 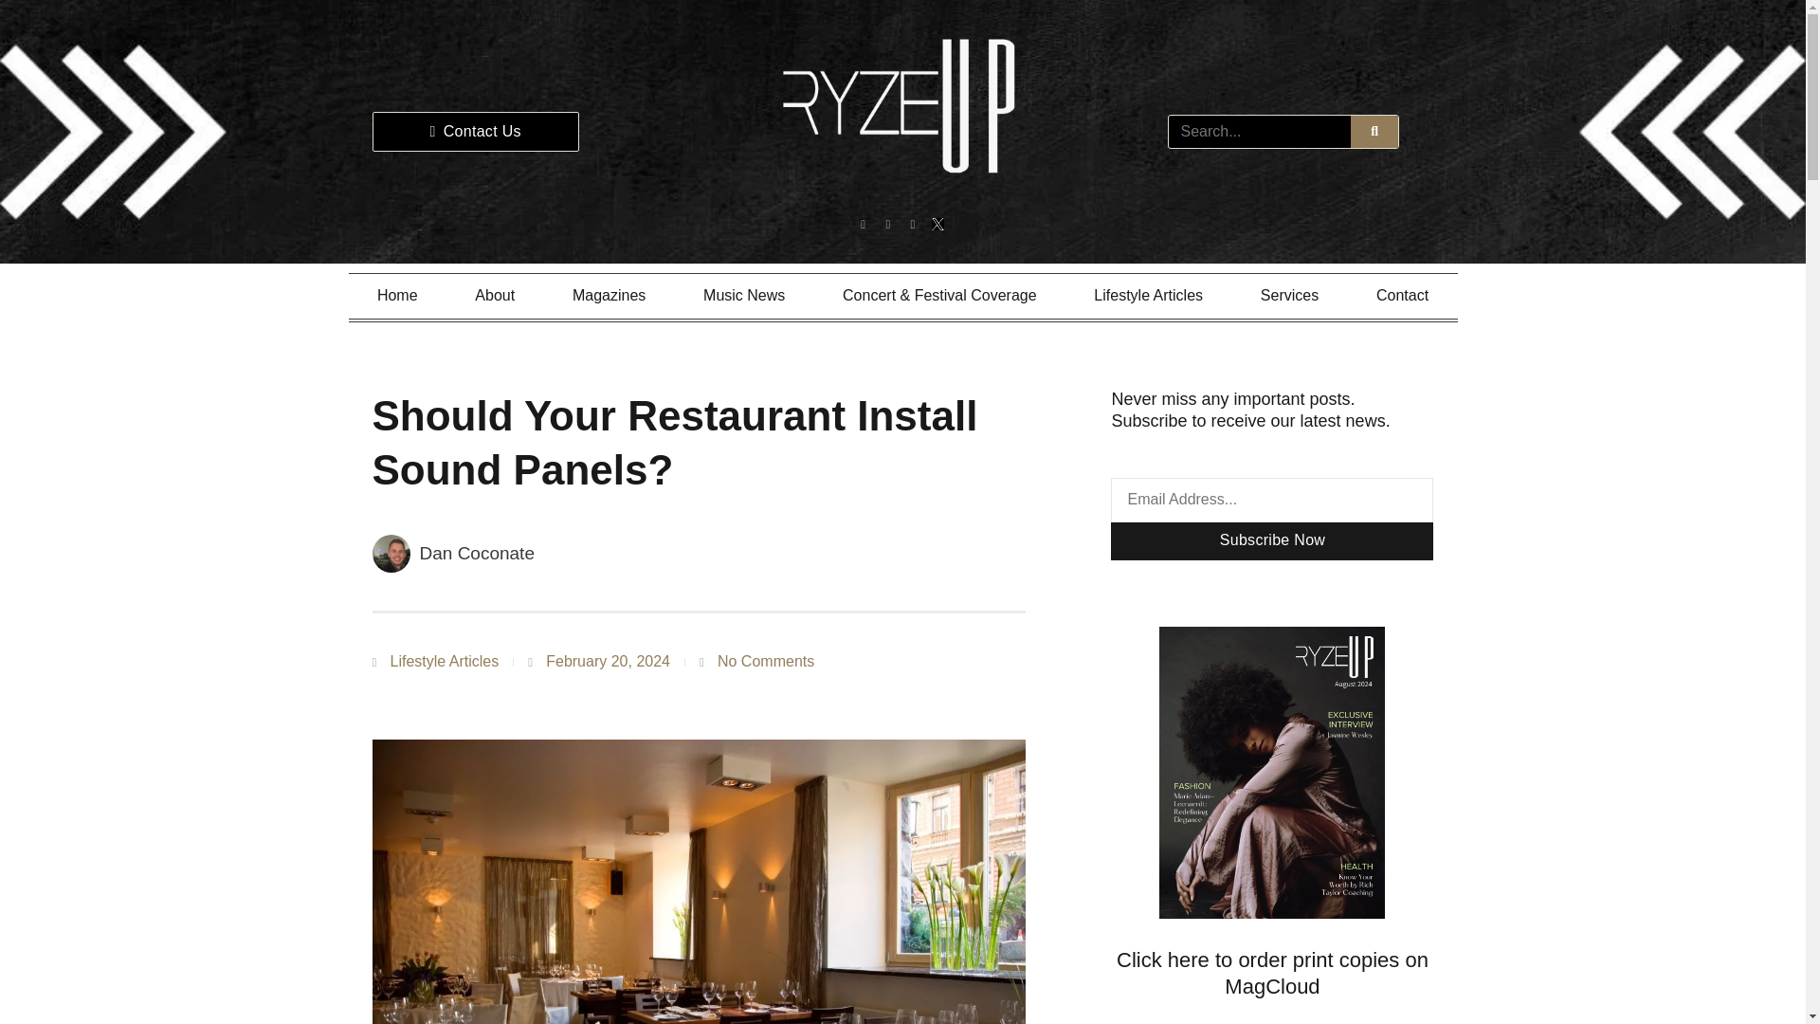 What do you see at coordinates (474, 131) in the screenshot?
I see `Contact Us` at bounding box center [474, 131].